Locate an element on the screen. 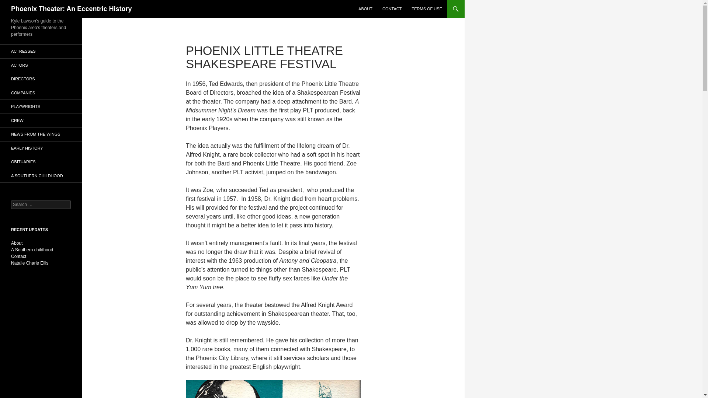 This screenshot has height=398, width=708. OBITUARIES is located at coordinates (41, 162).